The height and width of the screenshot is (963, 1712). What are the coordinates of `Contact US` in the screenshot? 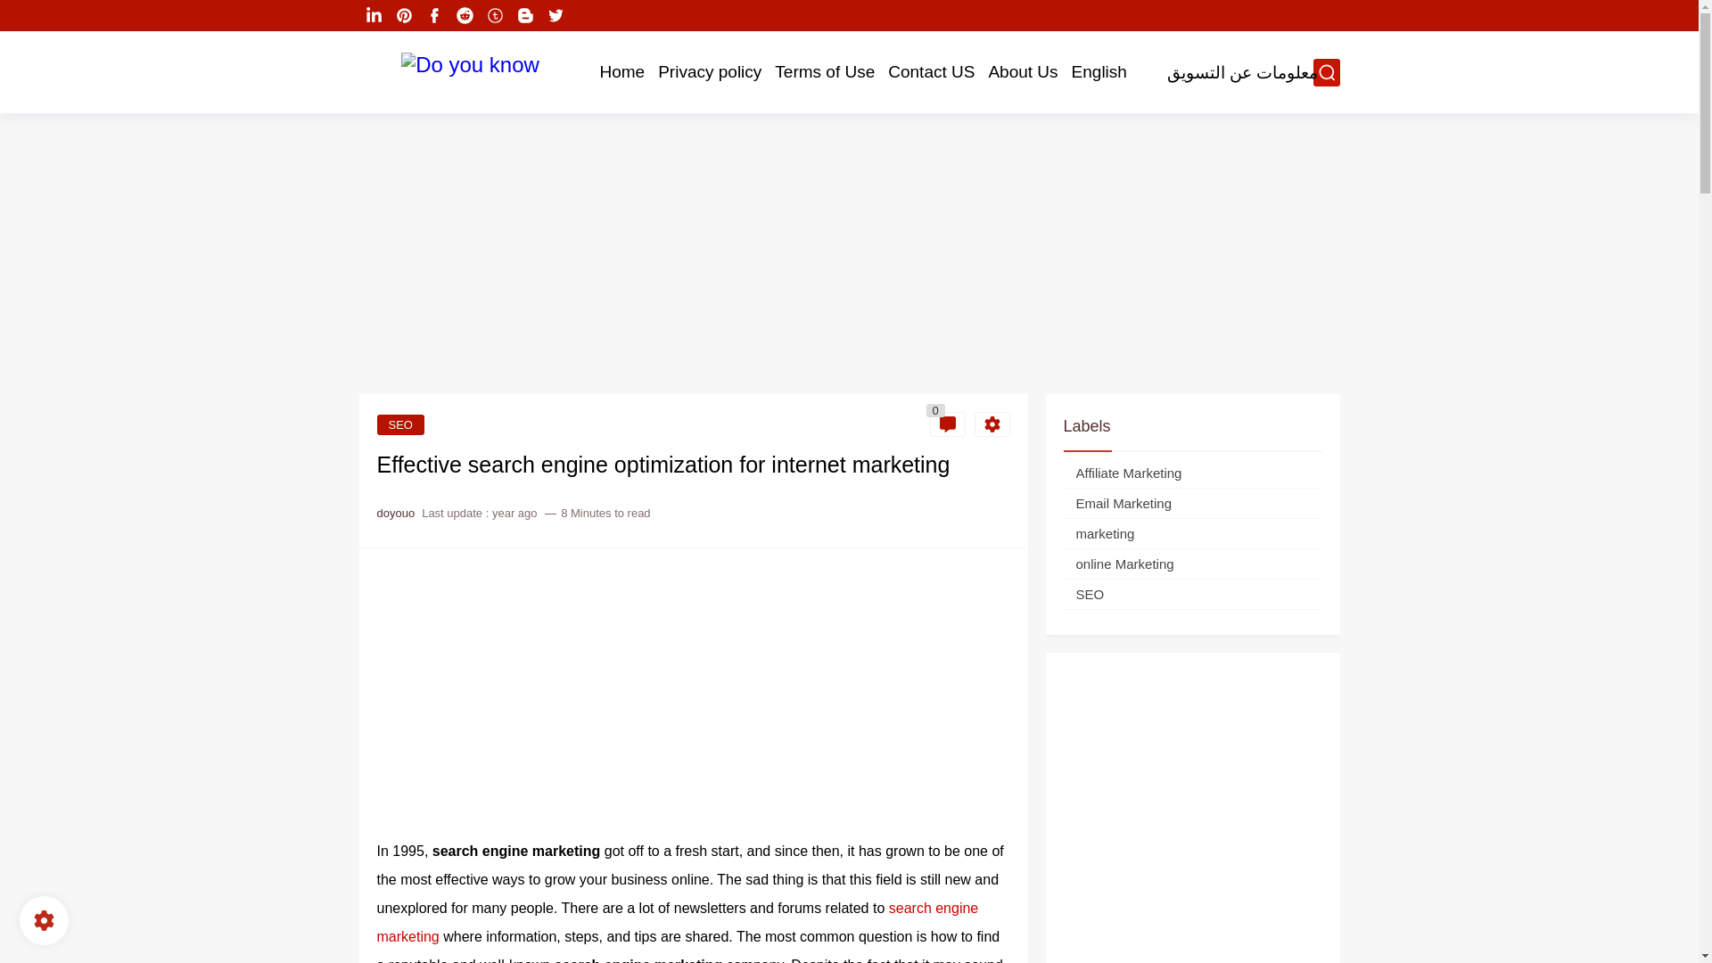 It's located at (931, 71).